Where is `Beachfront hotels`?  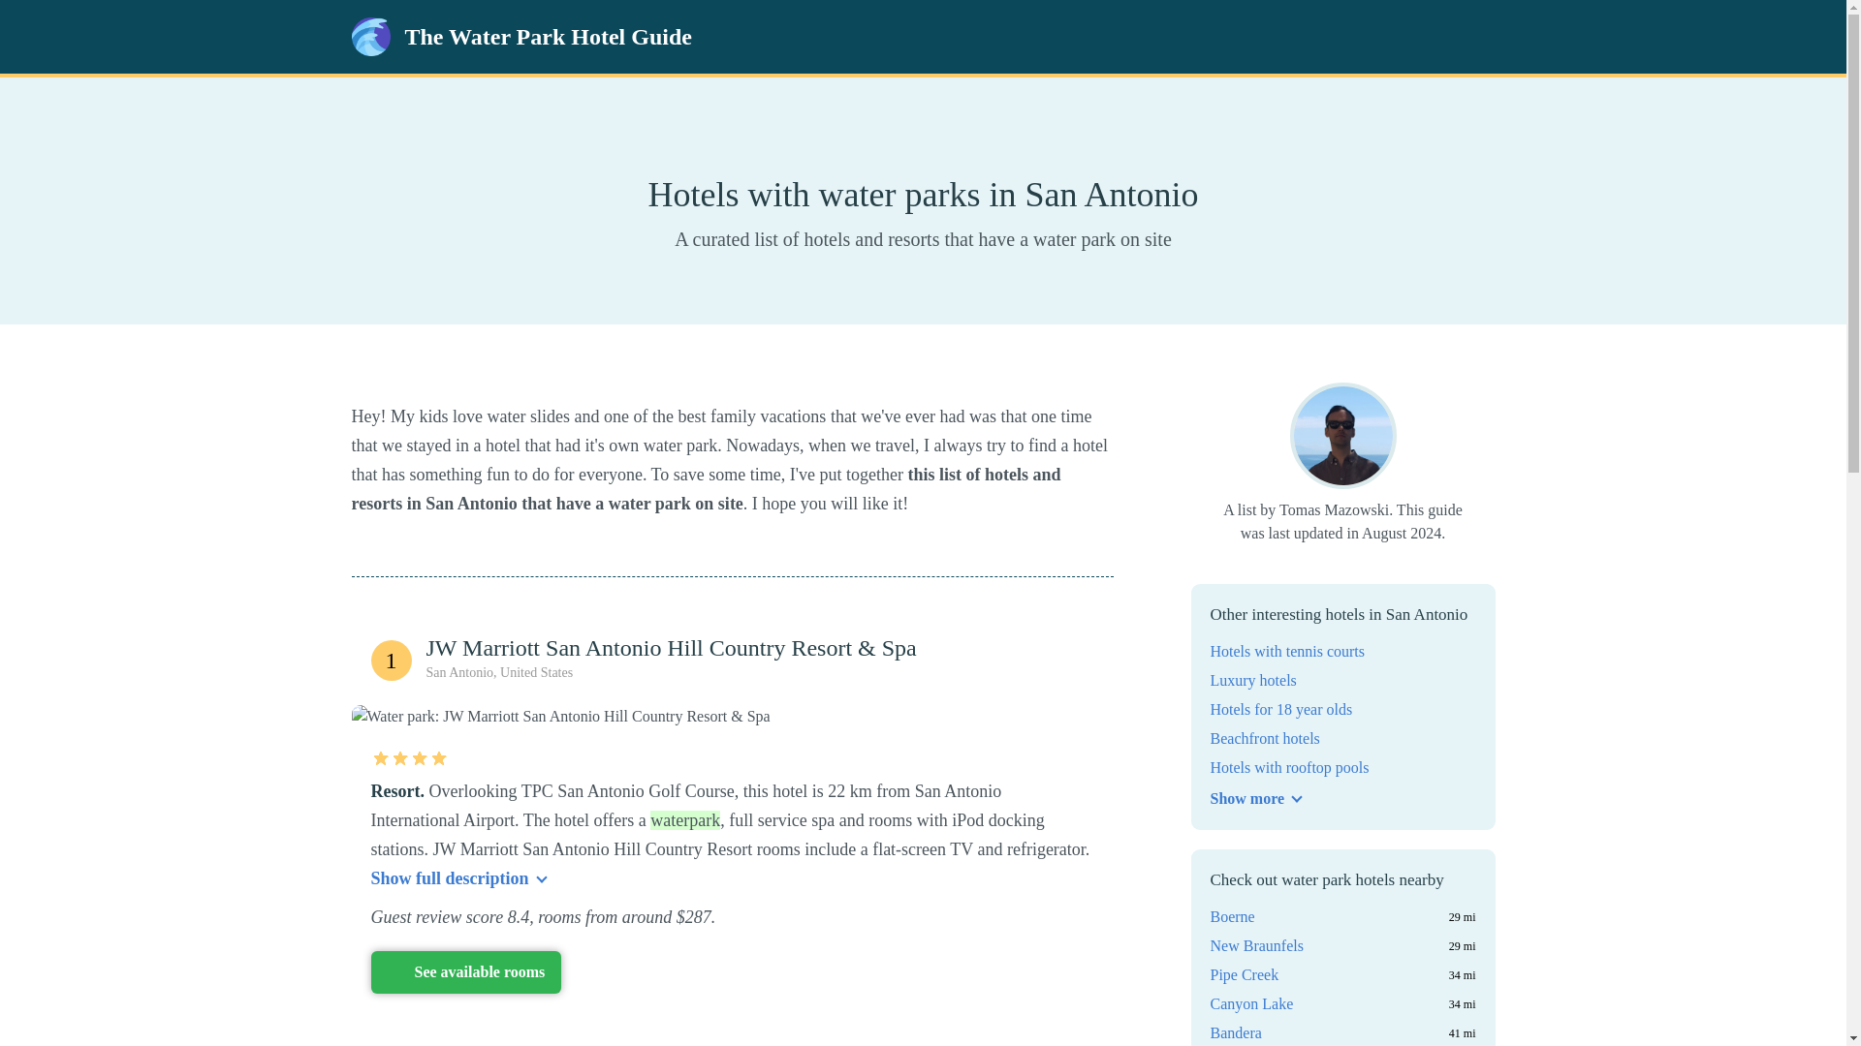 Beachfront hotels is located at coordinates (1264, 738).